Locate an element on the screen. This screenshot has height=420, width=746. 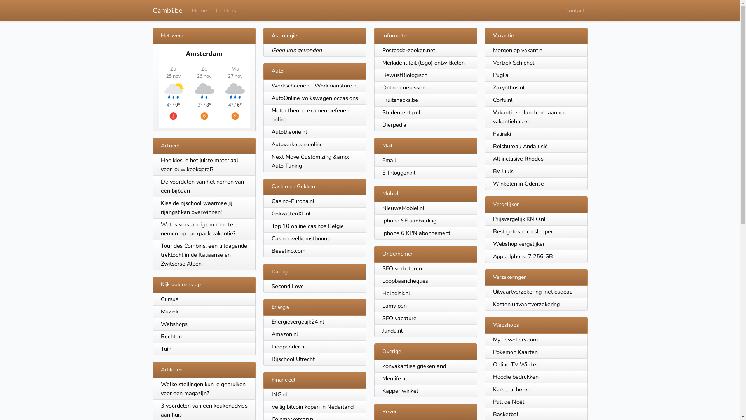
Independer.nl is located at coordinates (288, 346).